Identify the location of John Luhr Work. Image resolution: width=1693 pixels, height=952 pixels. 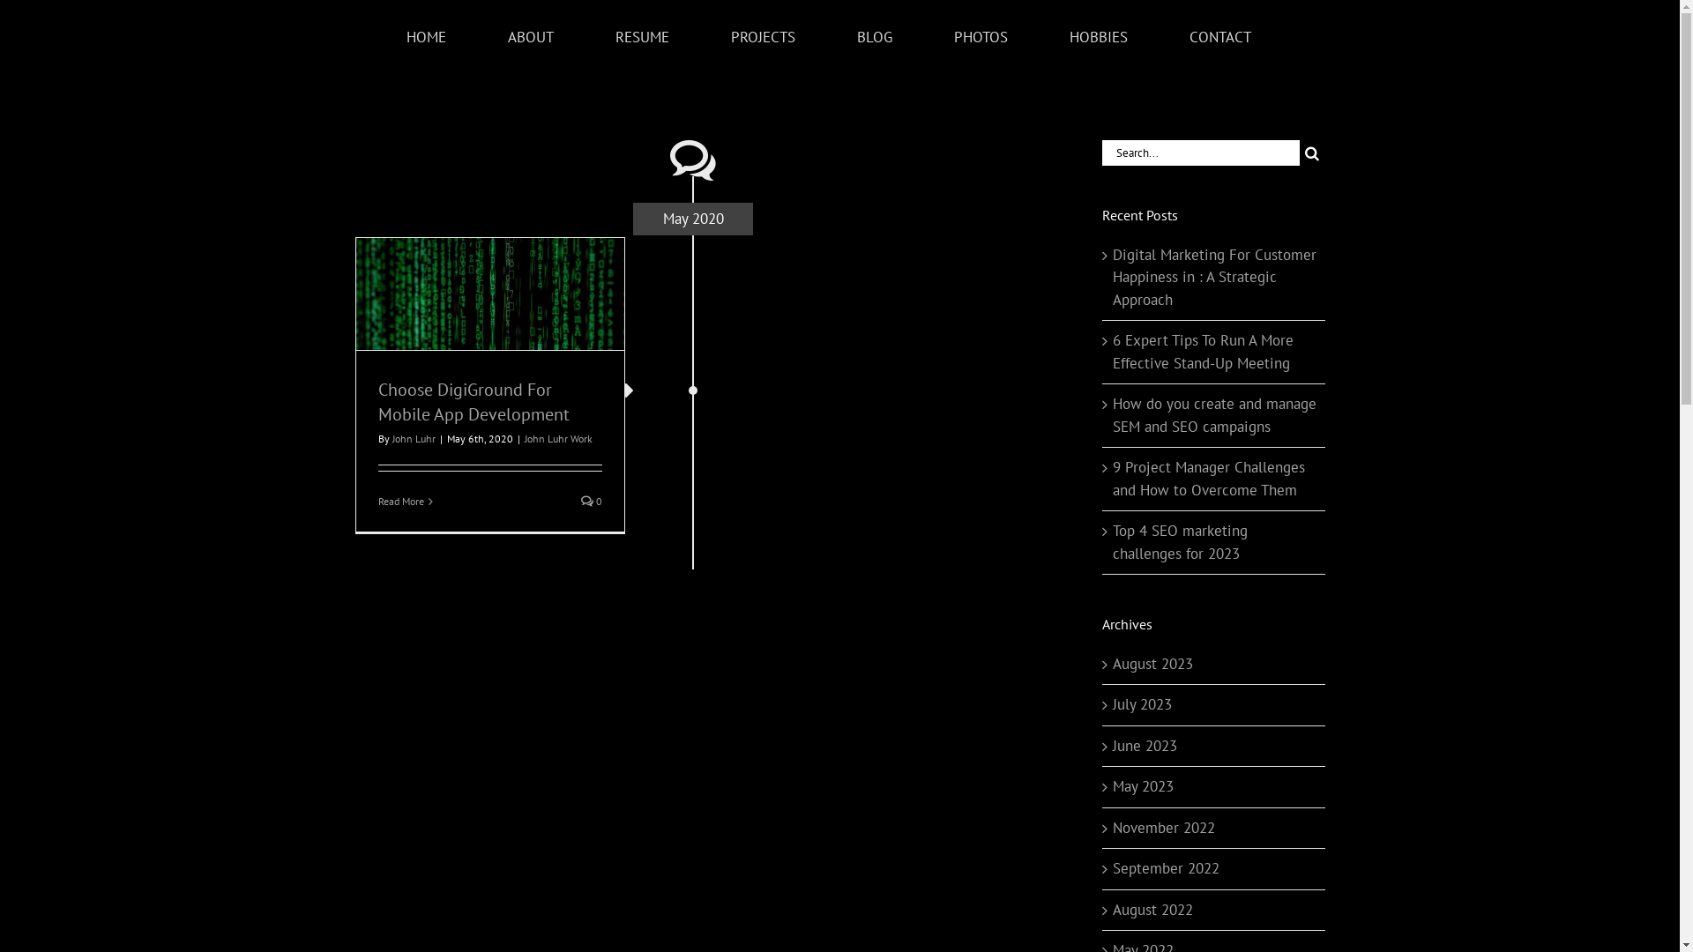
(557, 439).